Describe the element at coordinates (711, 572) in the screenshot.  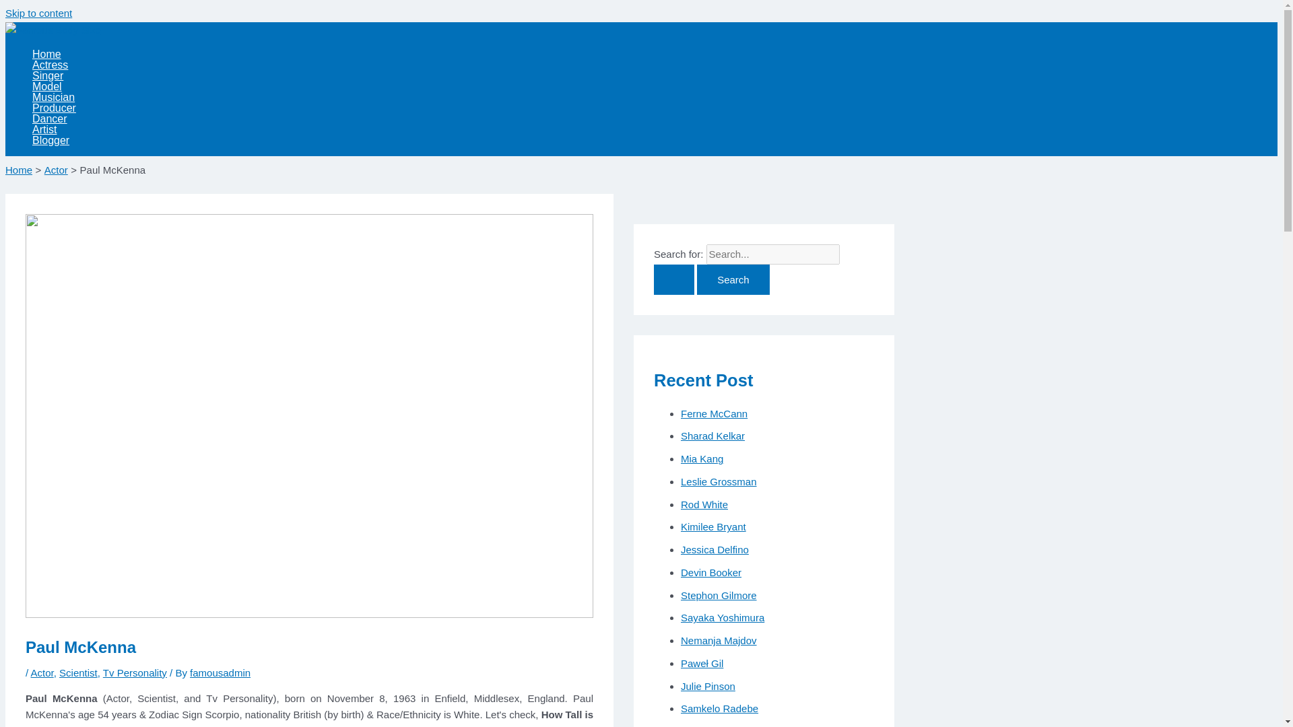
I see `Devin Booker` at that location.